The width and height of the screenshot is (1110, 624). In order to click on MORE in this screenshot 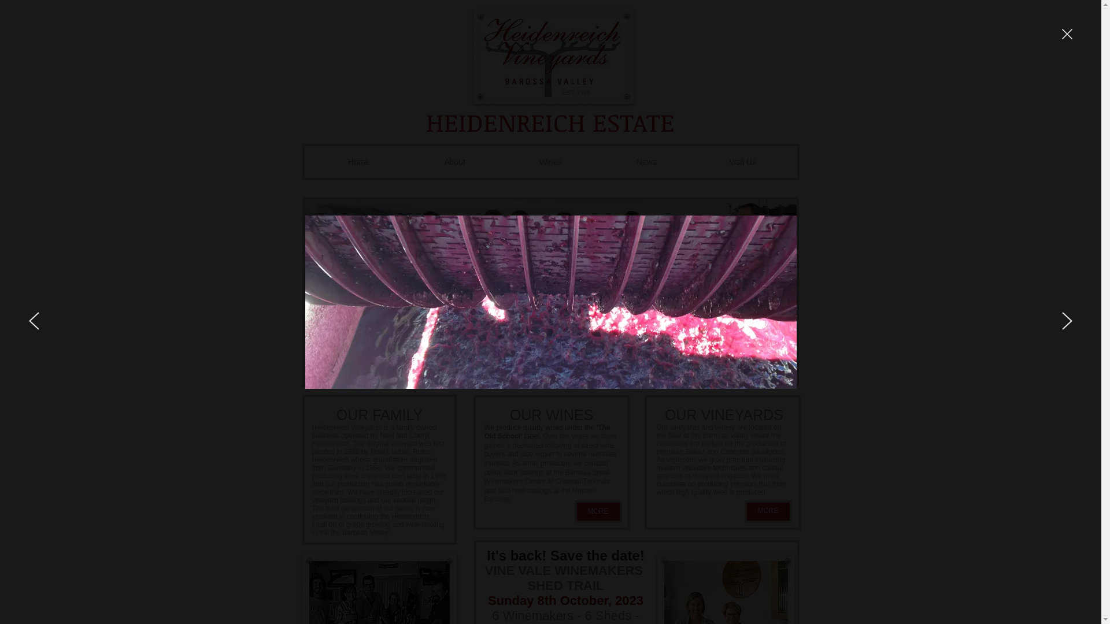, I will do `click(768, 511)`.